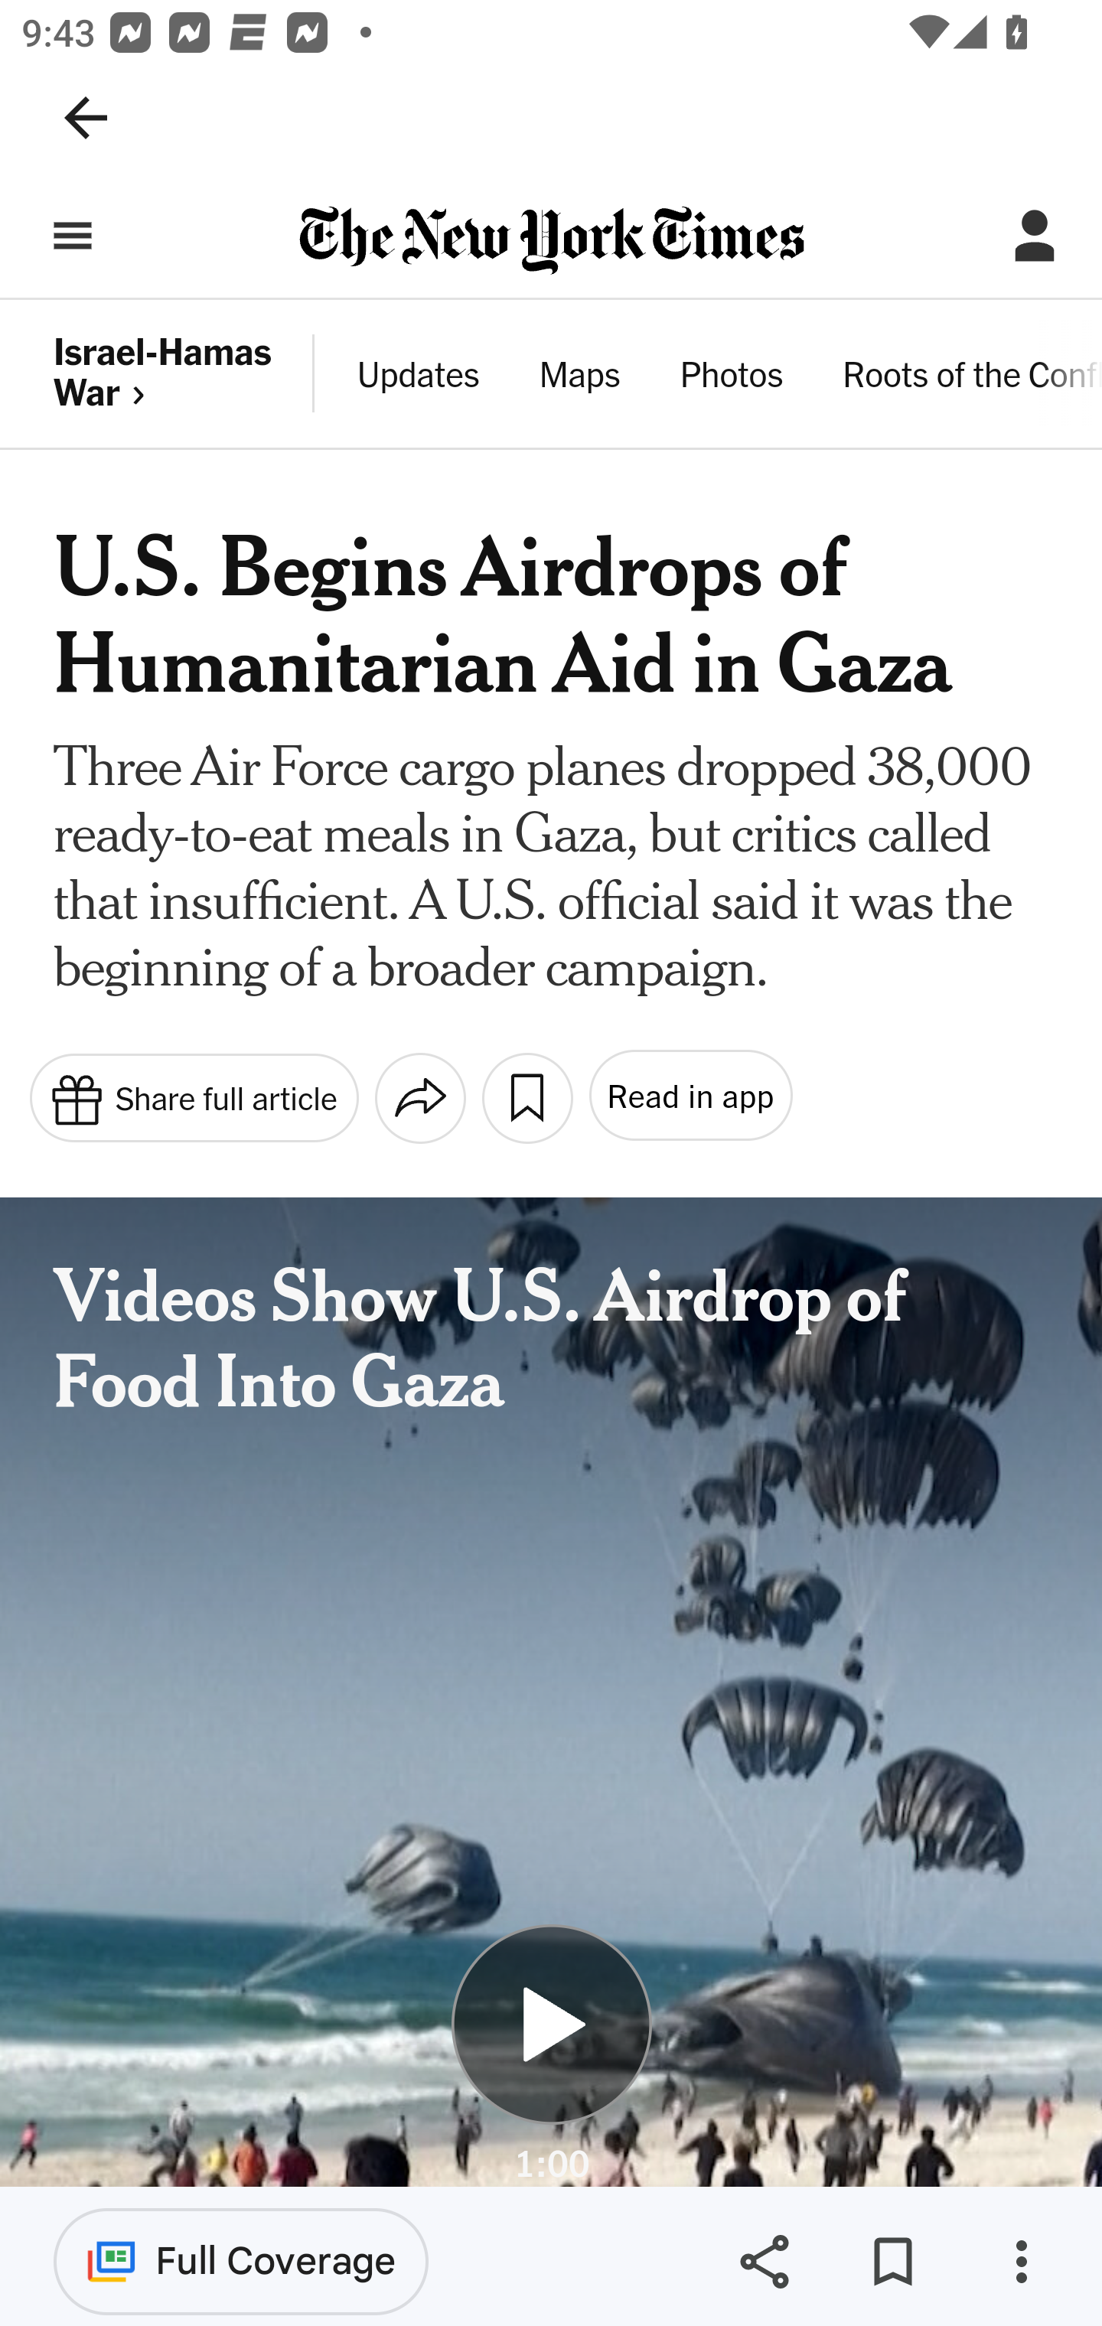 The image size is (1102, 2326). What do you see at coordinates (73, 236) in the screenshot?
I see `SEARCH & SECTION NAVIGATION` at bounding box center [73, 236].